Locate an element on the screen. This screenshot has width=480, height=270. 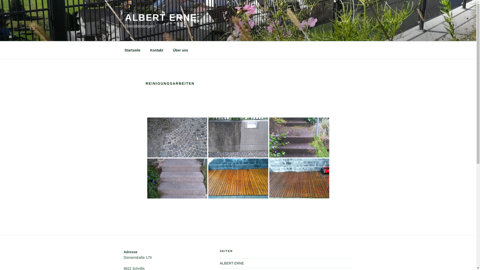
IMG-20181227-WA0001 is located at coordinates (238, 178).